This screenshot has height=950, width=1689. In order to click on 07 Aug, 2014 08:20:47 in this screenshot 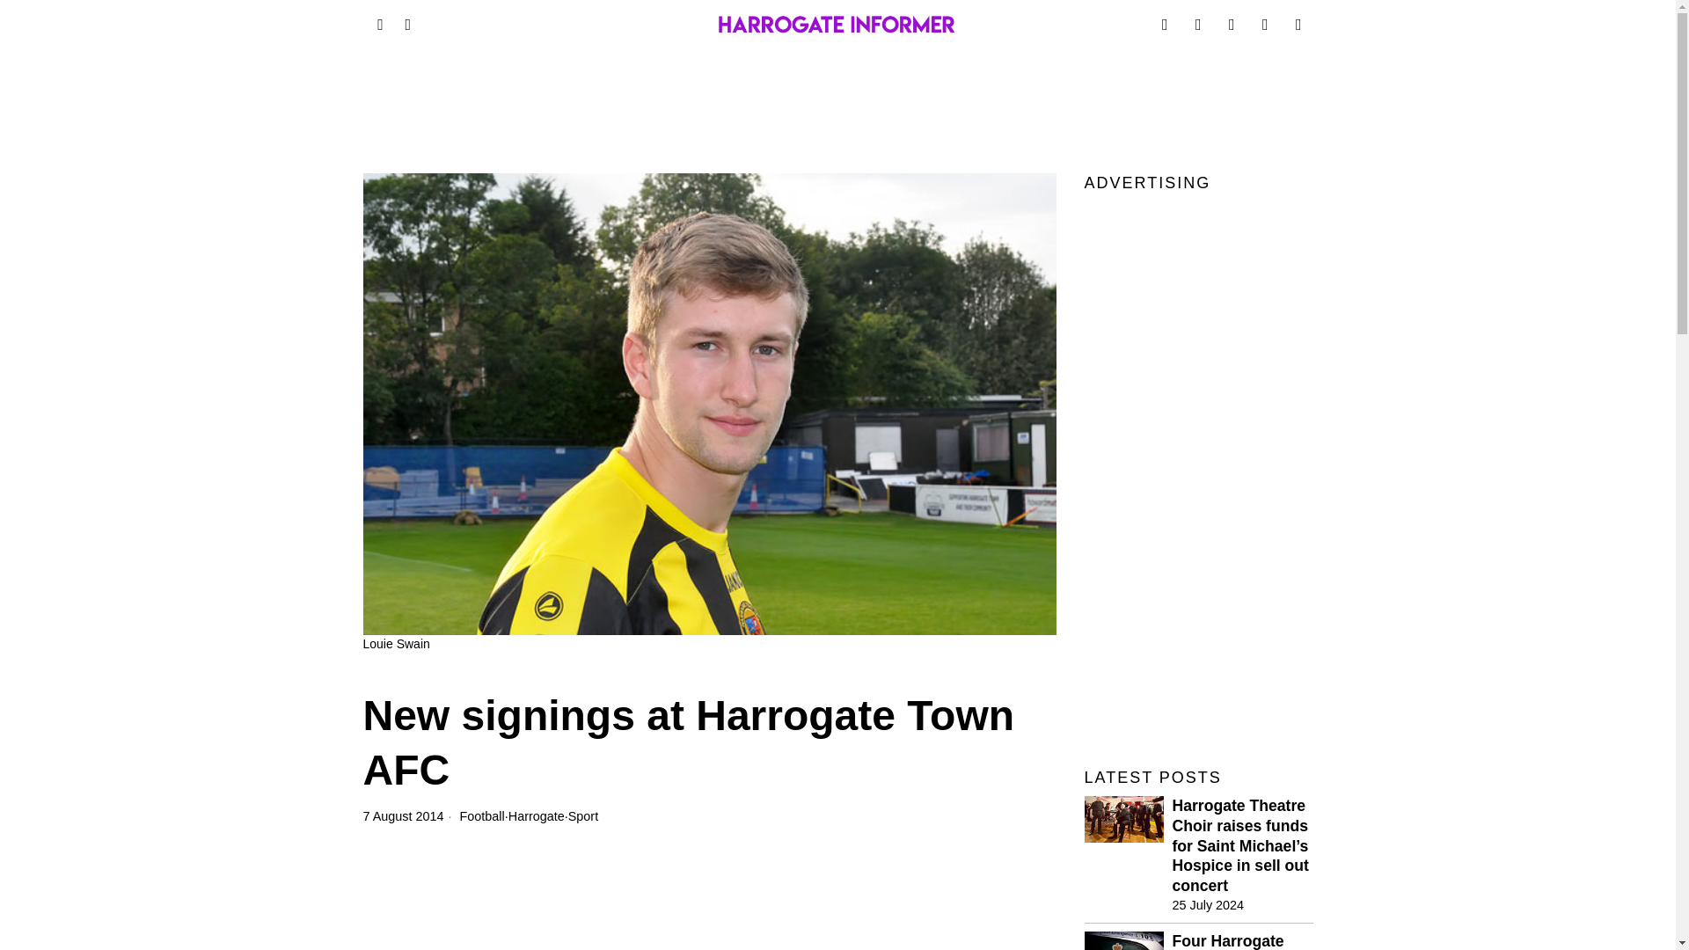, I will do `click(403, 816)`.